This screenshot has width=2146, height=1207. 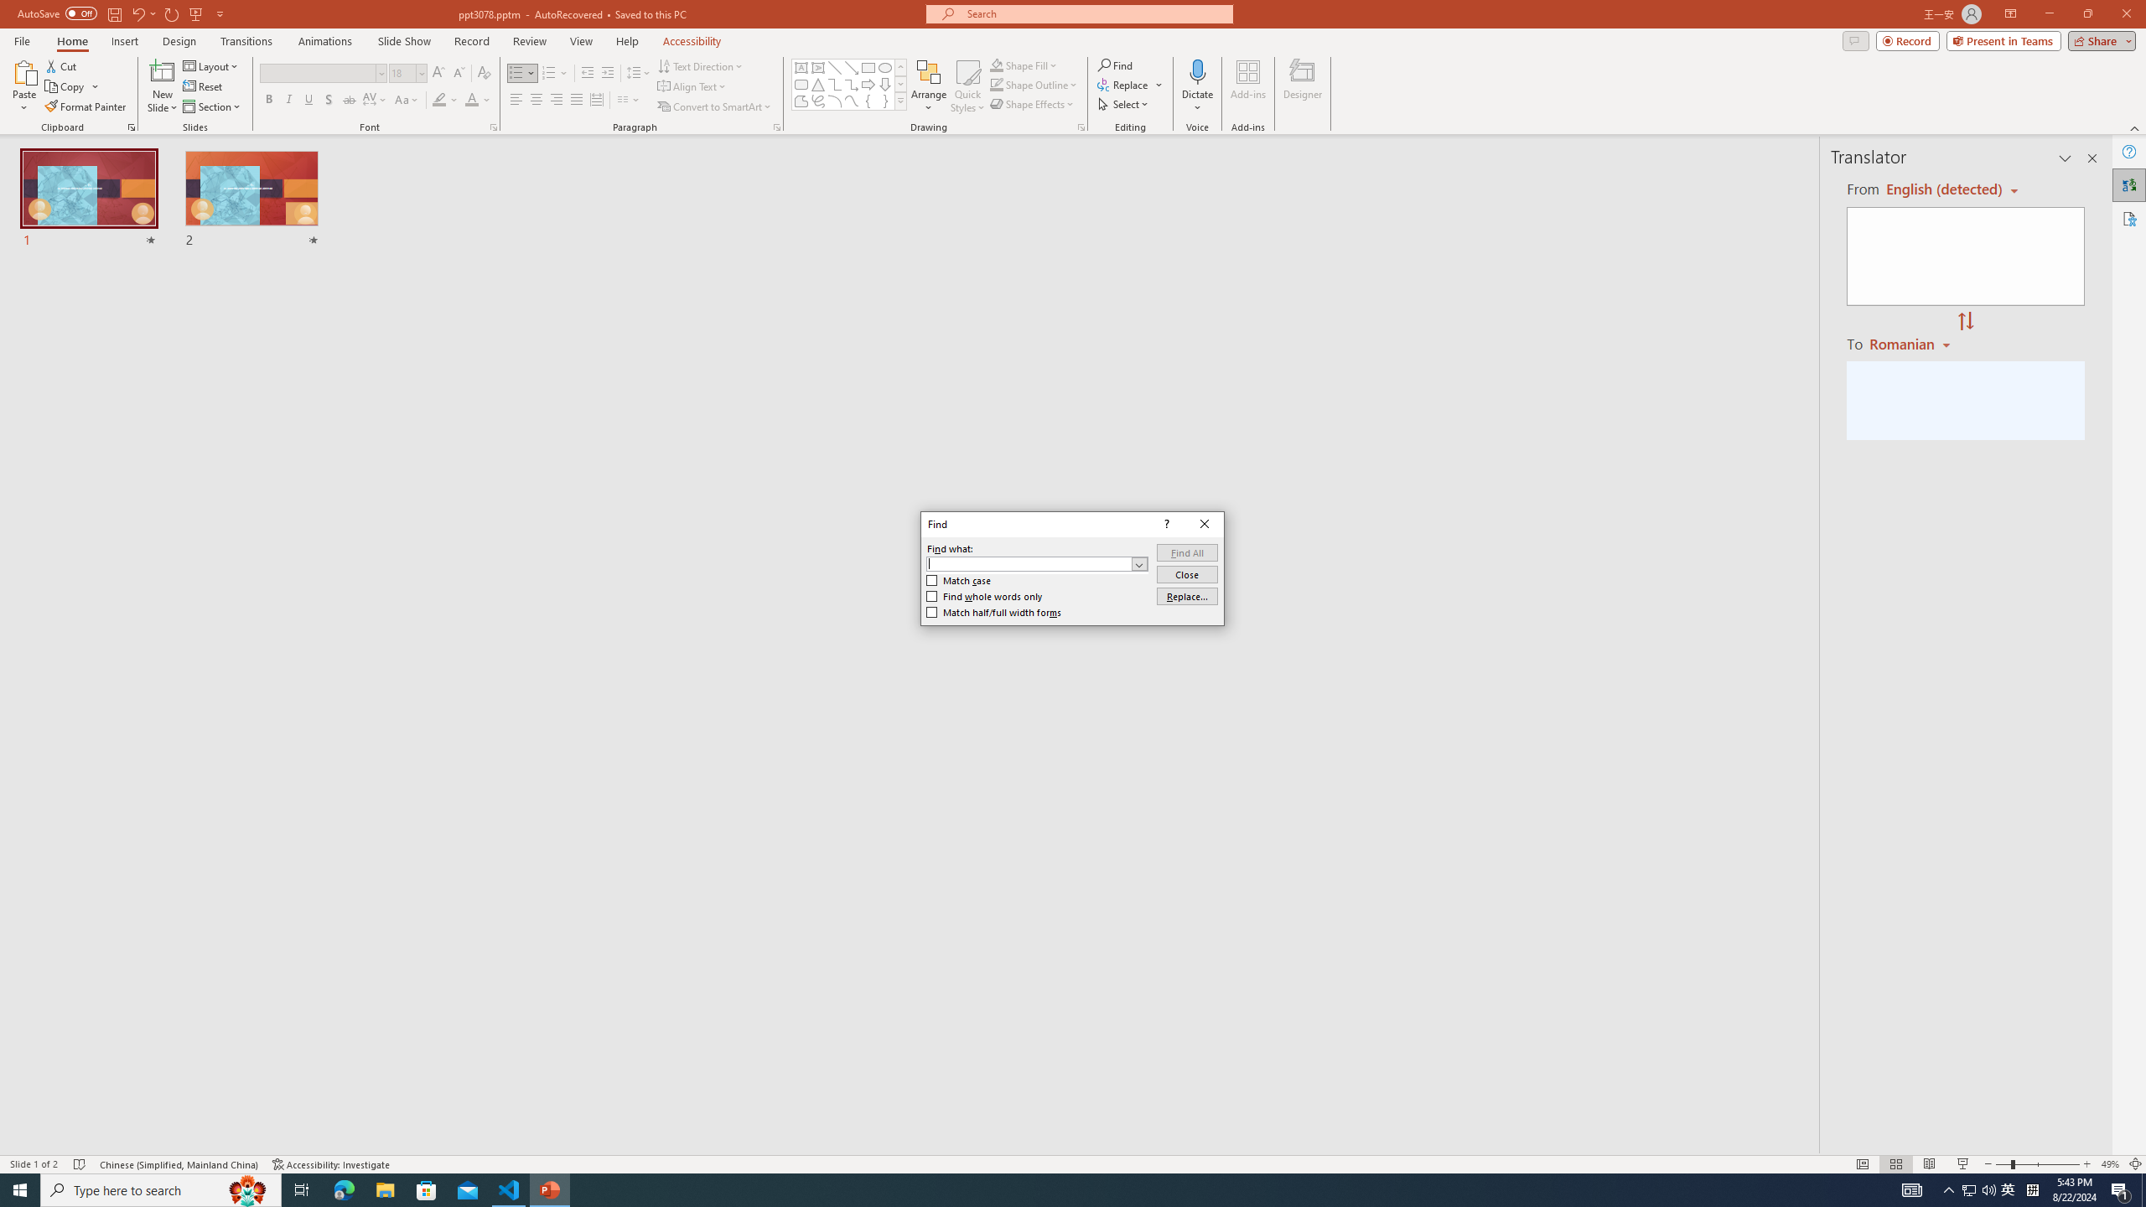 I want to click on Find All, so click(x=1187, y=553).